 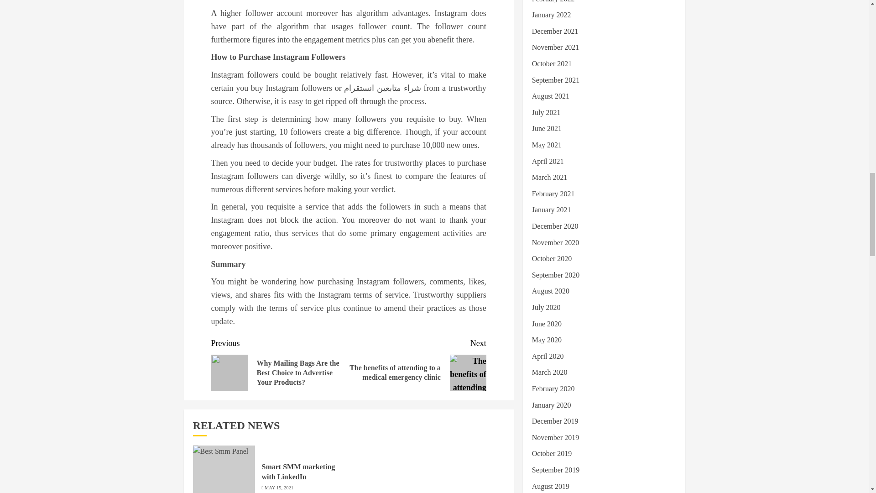 I want to click on Smart SMM marketing with LinkedIn, so click(x=298, y=472).